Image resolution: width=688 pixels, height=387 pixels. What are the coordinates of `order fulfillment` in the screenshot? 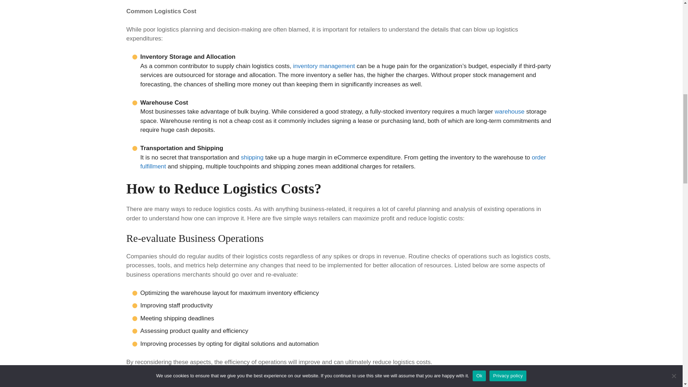 It's located at (343, 162).